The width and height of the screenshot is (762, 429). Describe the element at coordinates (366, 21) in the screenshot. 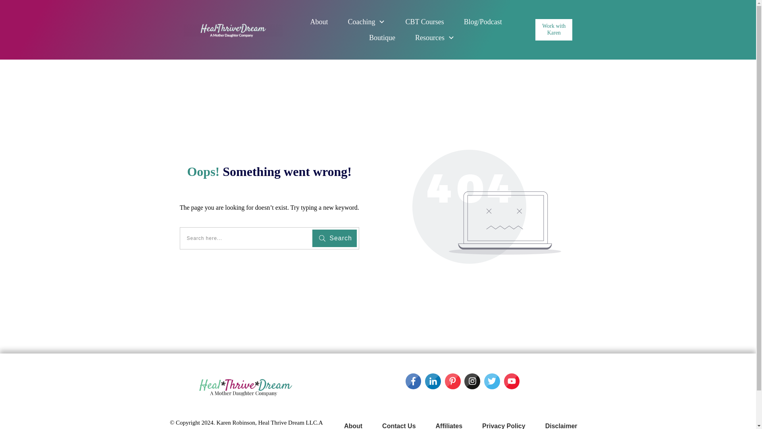

I see `Coaching` at that location.